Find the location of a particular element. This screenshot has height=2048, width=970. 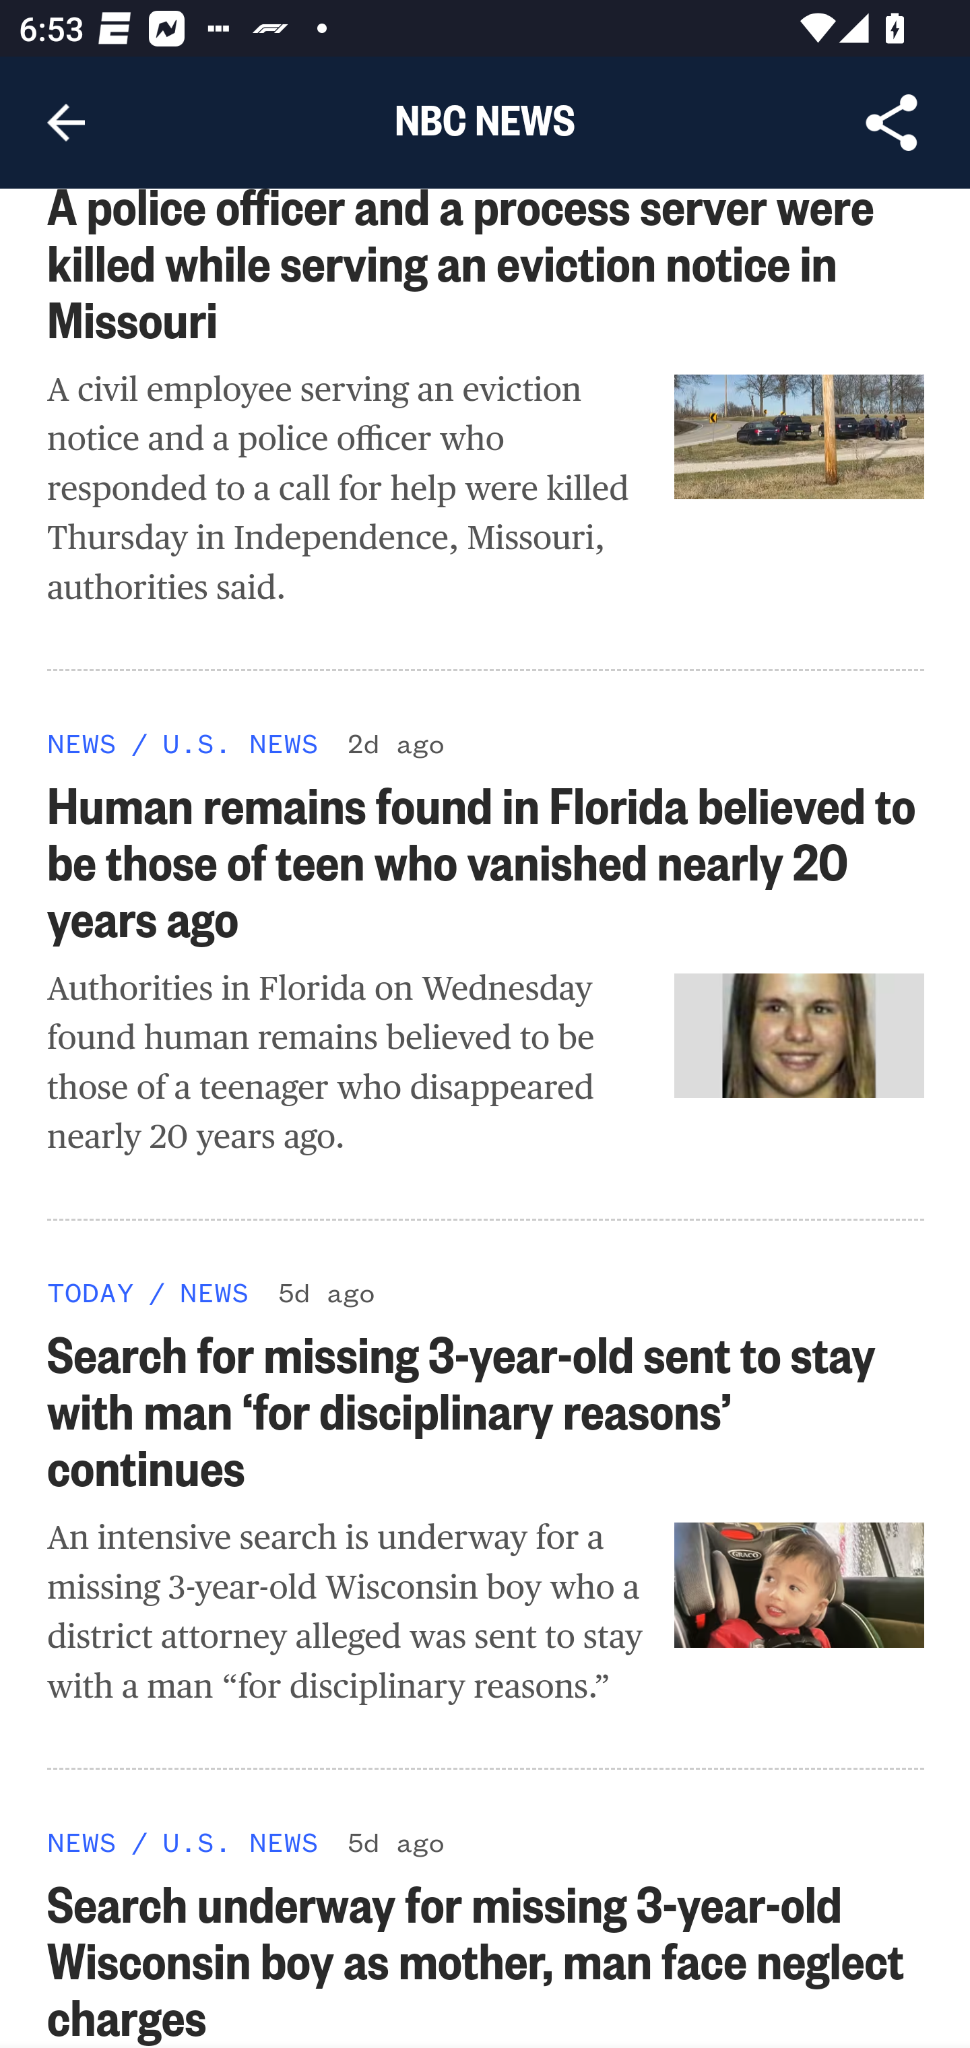

NEWS NEWS NEWS is located at coordinates (82, 743).